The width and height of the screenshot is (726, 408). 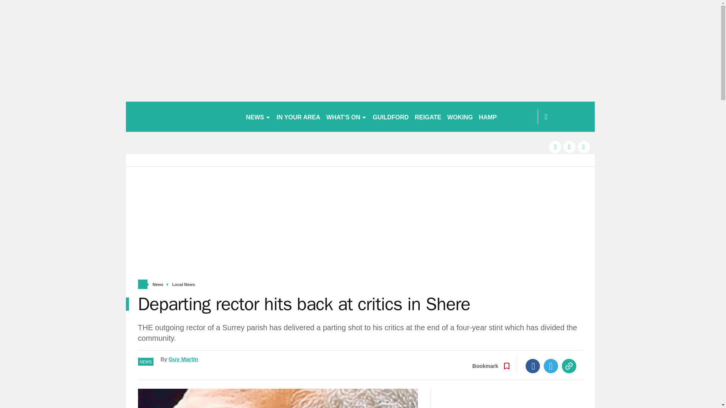 I want to click on WHAT'S ON, so click(x=346, y=116).